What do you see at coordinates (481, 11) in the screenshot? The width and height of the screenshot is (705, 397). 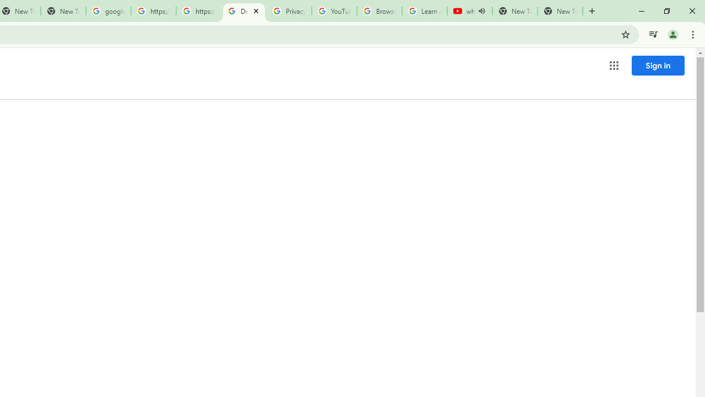 I see `Mute tab` at bounding box center [481, 11].